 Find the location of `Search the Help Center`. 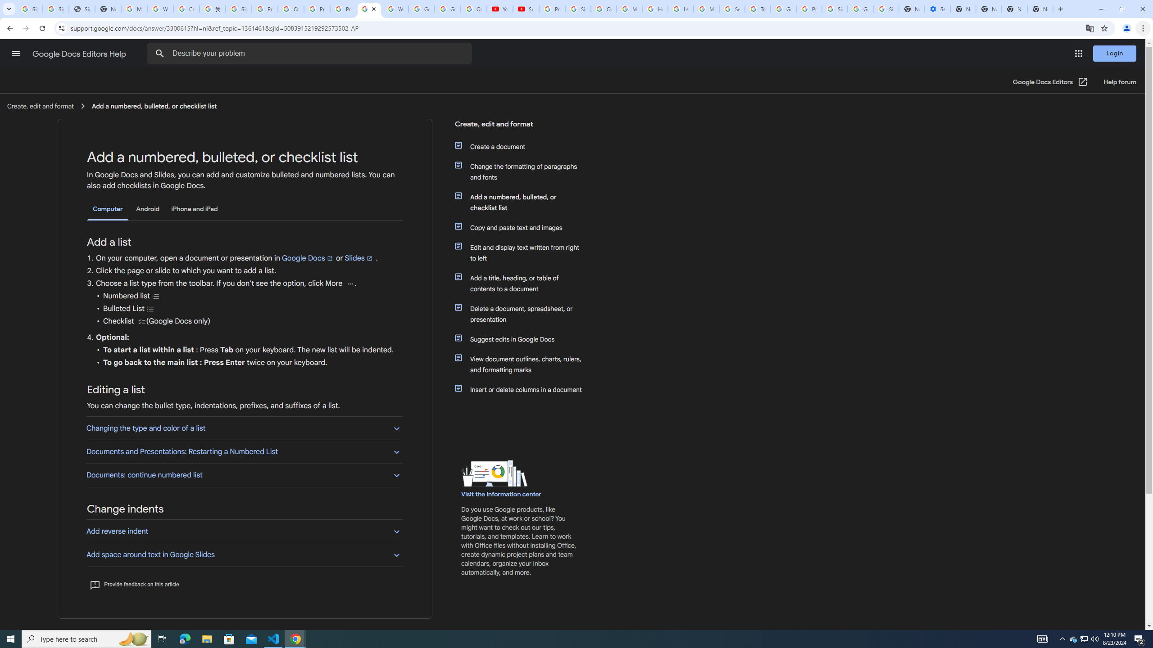

Search the Help Center is located at coordinates (159, 54).